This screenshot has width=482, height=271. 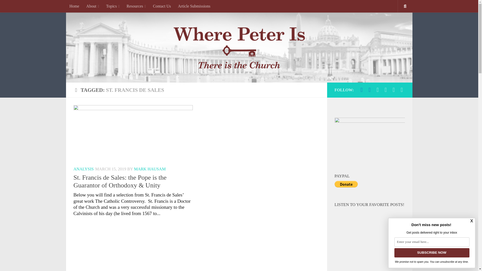 What do you see at coordinates (394, 90) in the screenshot?
I see `Follow us on Soundcloud` at bounding box center [394, 90].